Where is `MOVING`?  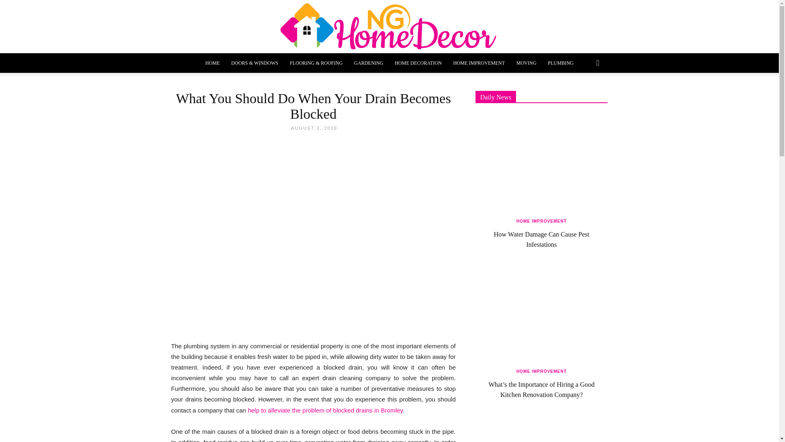 MOVING is located at coordinates (527, 63).